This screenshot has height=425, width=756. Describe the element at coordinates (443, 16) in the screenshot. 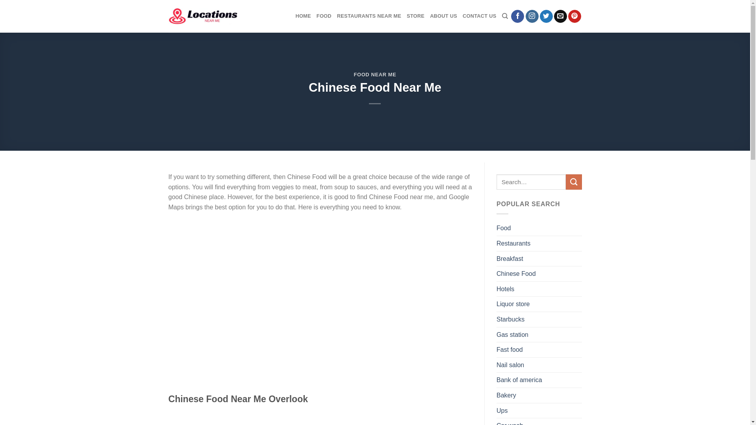

I see `ABOUT US` at that location.